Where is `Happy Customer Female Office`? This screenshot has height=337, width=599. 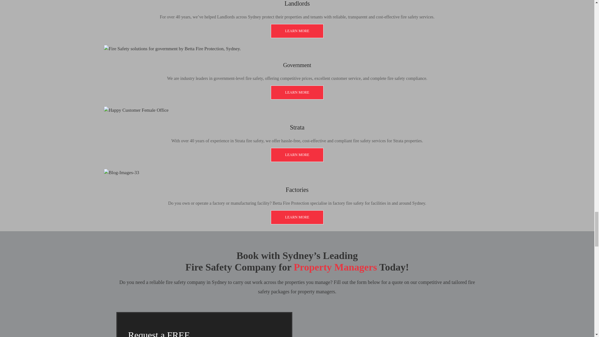
Happy Customer Female Office is located at coordinates (136, 110).